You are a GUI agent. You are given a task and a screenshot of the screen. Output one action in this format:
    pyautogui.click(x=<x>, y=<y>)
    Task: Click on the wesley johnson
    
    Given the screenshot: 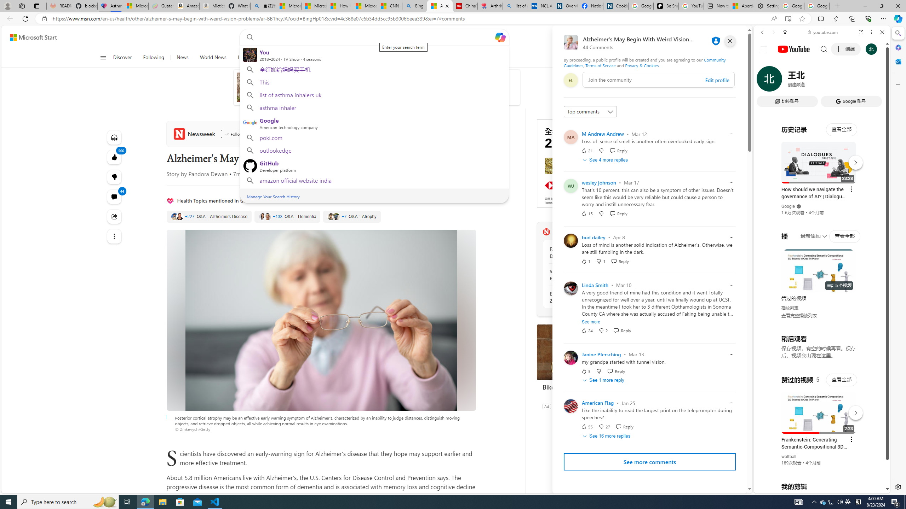 What is the action you would take?
    pyautogui.click(x=599, y=182)
    